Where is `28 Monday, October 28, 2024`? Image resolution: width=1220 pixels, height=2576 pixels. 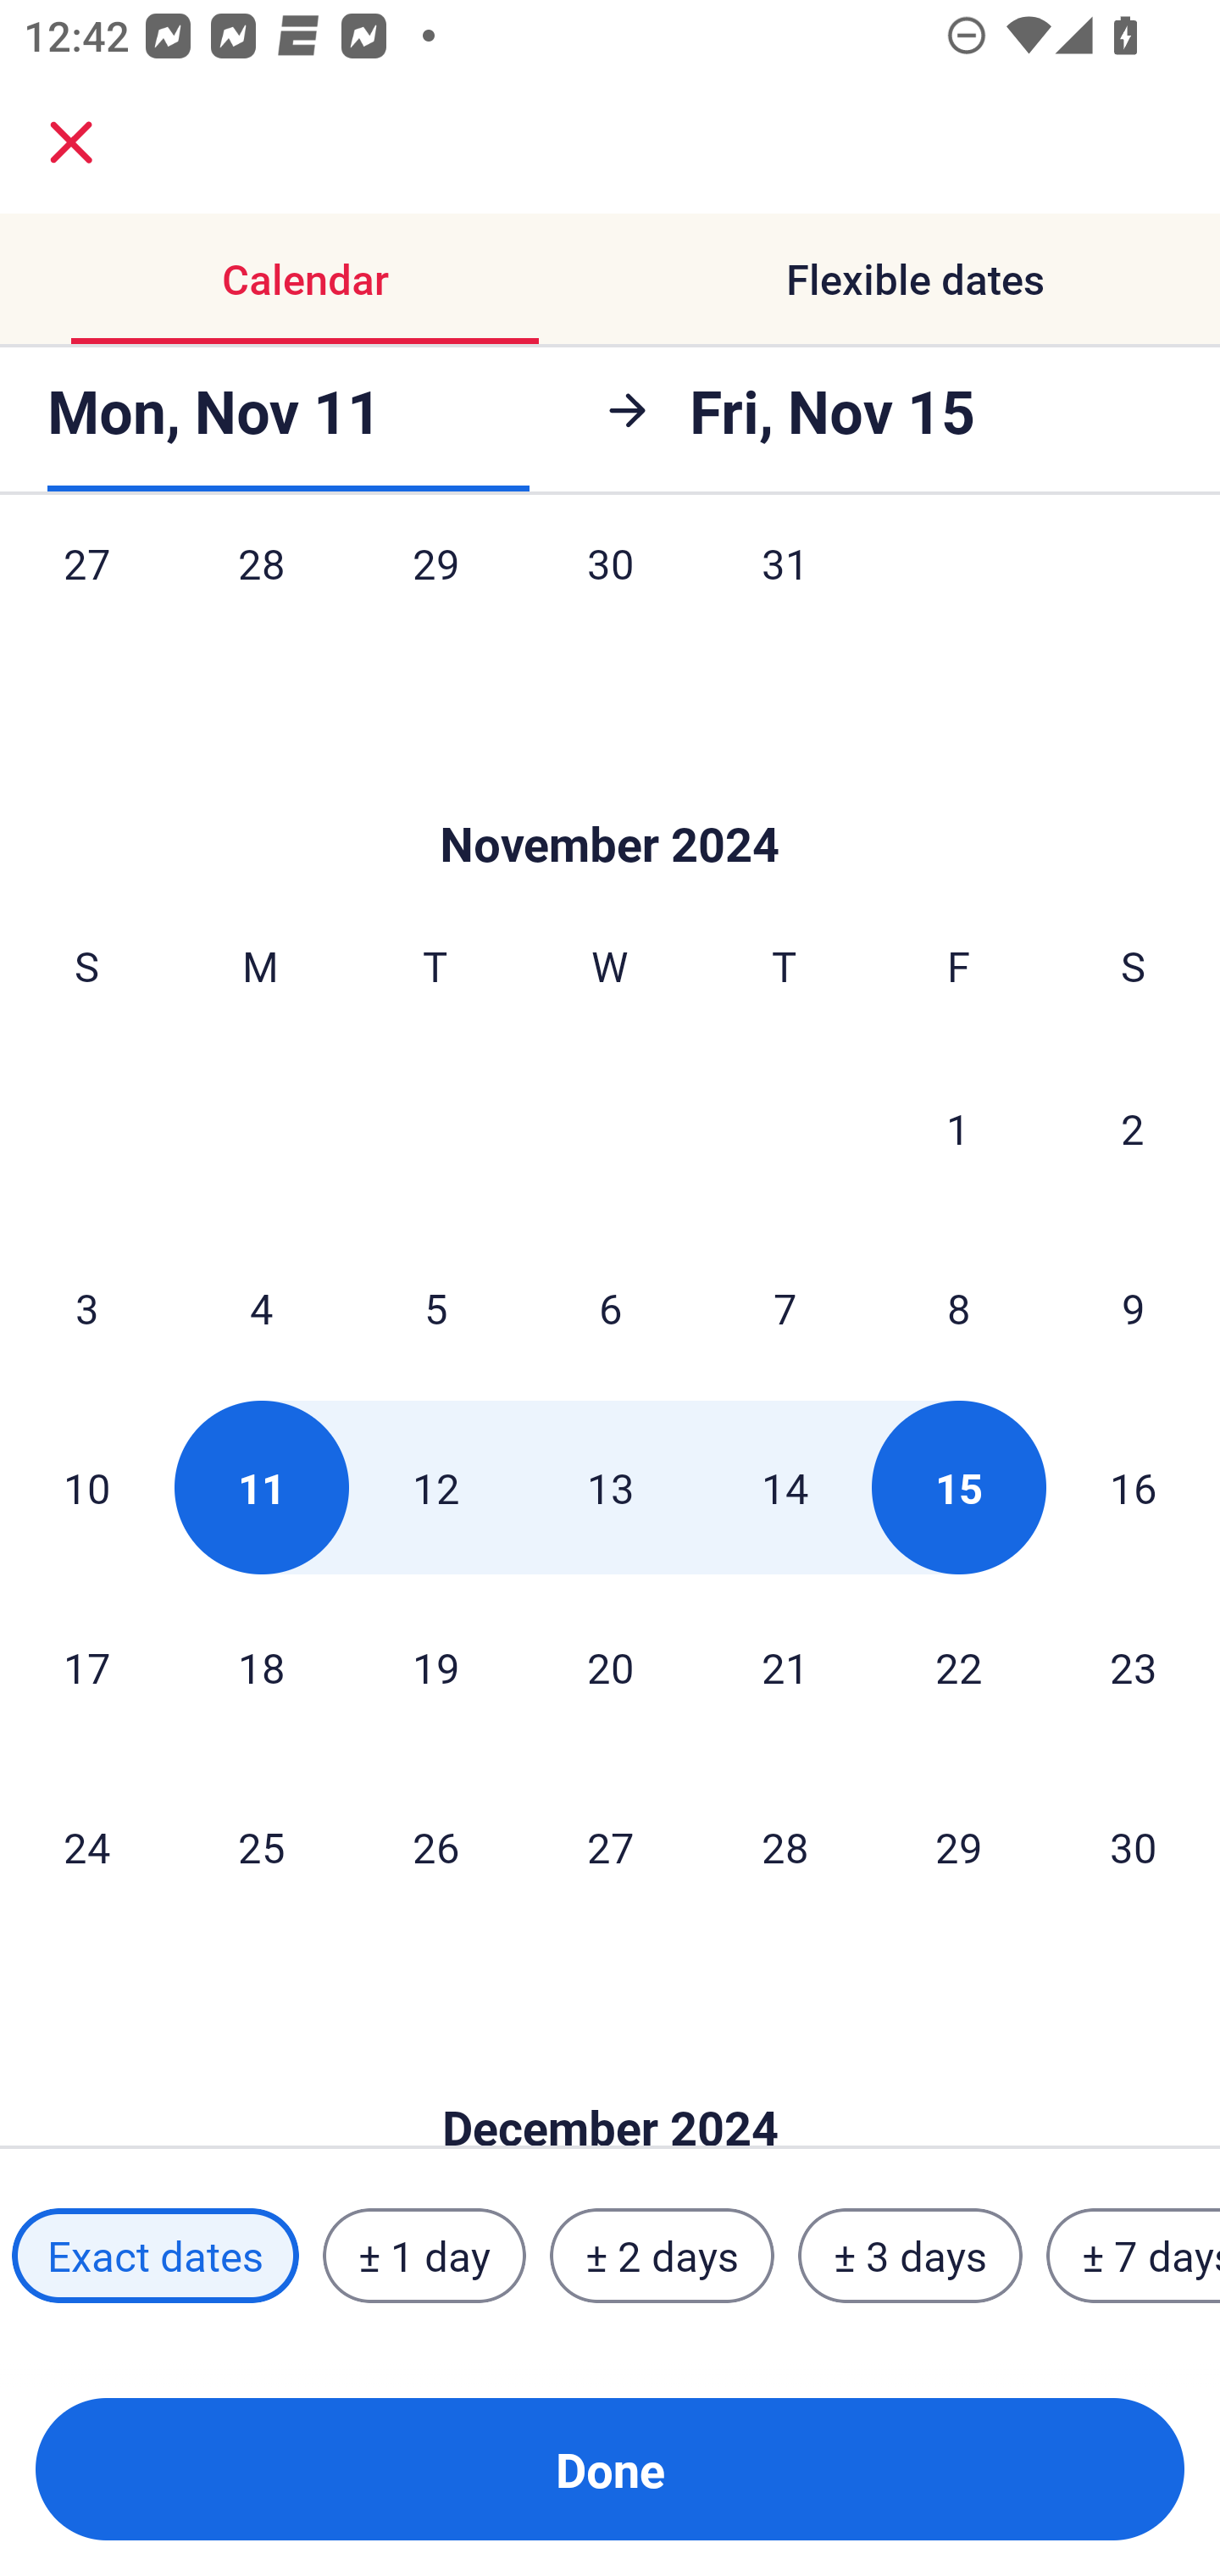
28 Monday, October 28, 2024 is located at coordinates (261, 597).